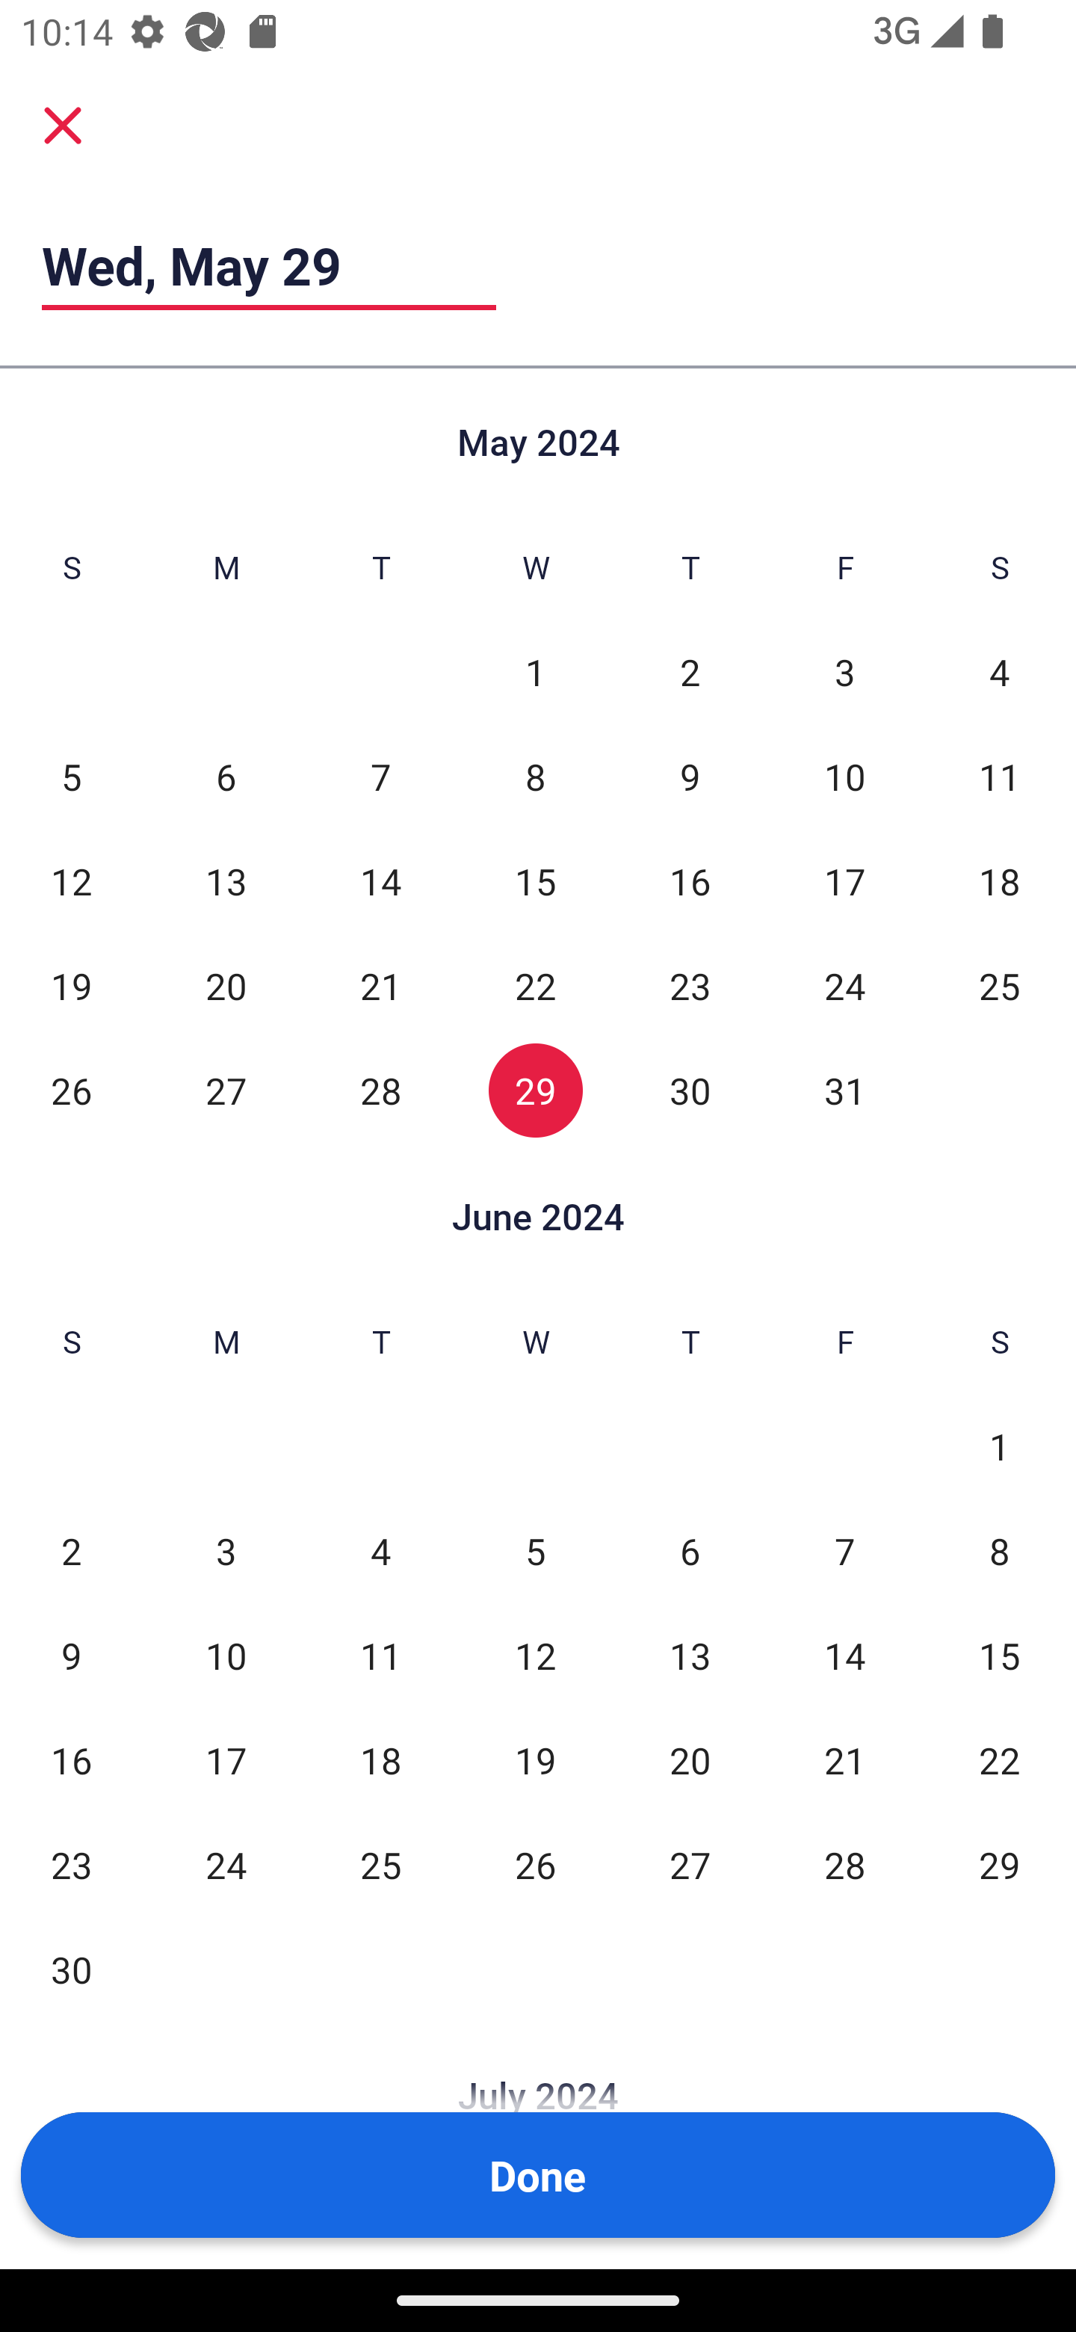  Describe the element at coordinates (226, 1864) in the screenshot. I see `24 Mon, Jun 24, Not Selected` at that location.